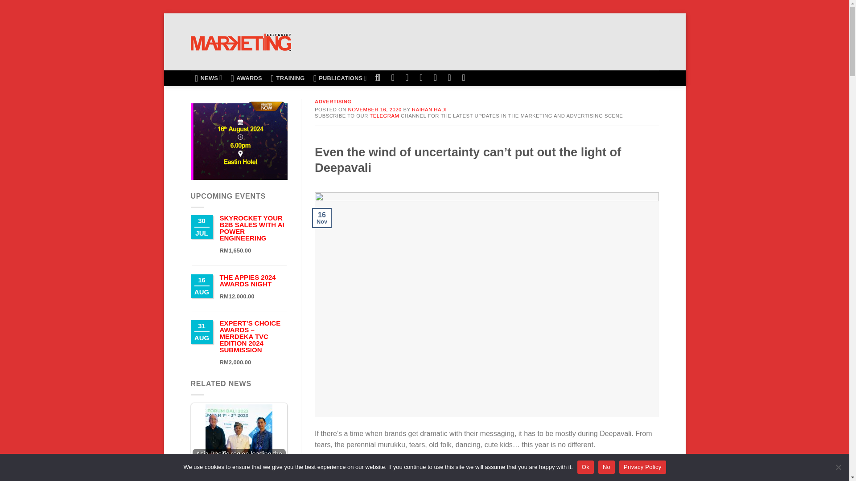  What do you see at coordinates (251, 228) in the screenshot?
I see `SKYROCKET YOUR B2B SALES WITH AI POWER ENGINEERING` at bounding box center [251, 228].